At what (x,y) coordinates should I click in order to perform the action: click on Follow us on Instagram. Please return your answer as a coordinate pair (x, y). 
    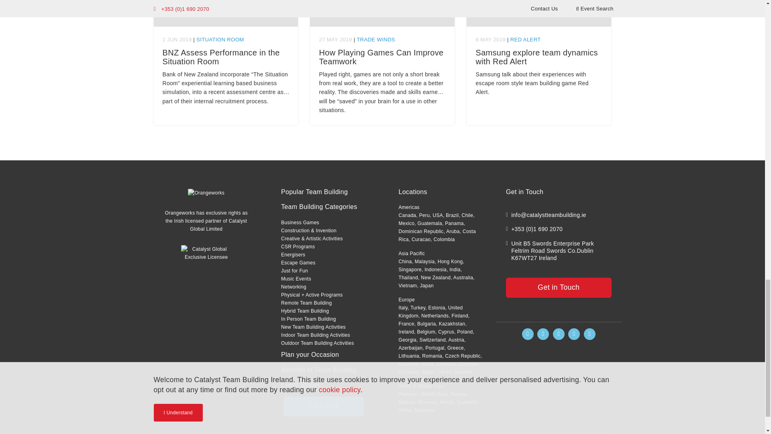
    Looking at the image, I should click on (543, 334).